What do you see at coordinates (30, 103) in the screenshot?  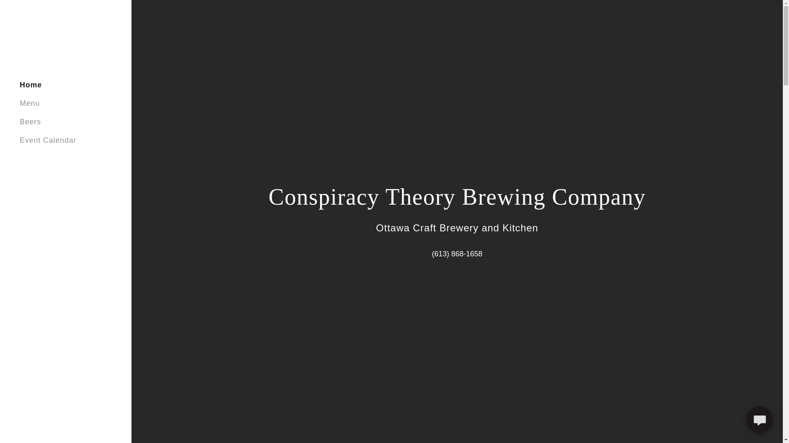 I see `Menu` at bounding box center [30, 103].